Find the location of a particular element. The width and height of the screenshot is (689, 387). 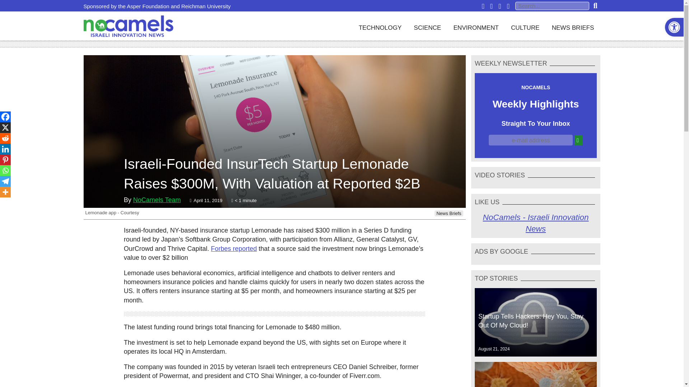

NoCamels Team is located at coordinates (156, 200).